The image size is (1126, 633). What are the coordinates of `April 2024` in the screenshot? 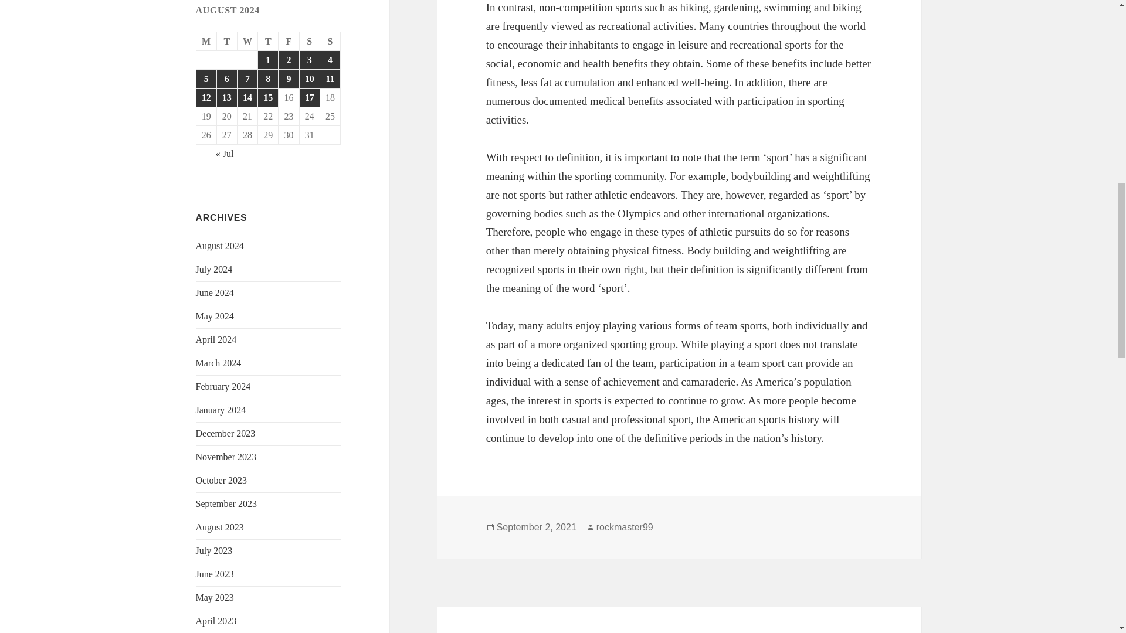 It's located at (216, 339).